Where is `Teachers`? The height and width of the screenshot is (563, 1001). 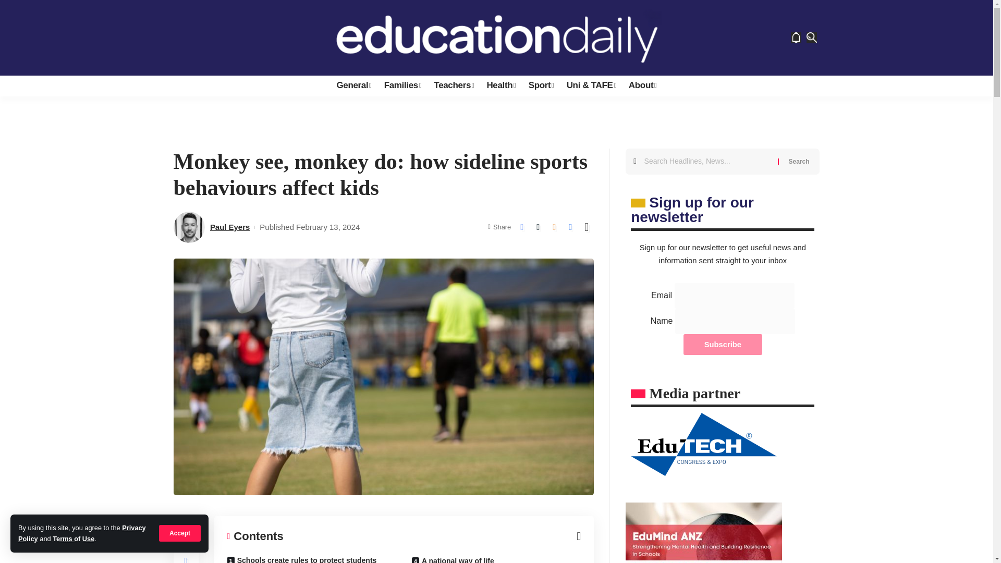
Teachers is located at coordinates (454, 85).